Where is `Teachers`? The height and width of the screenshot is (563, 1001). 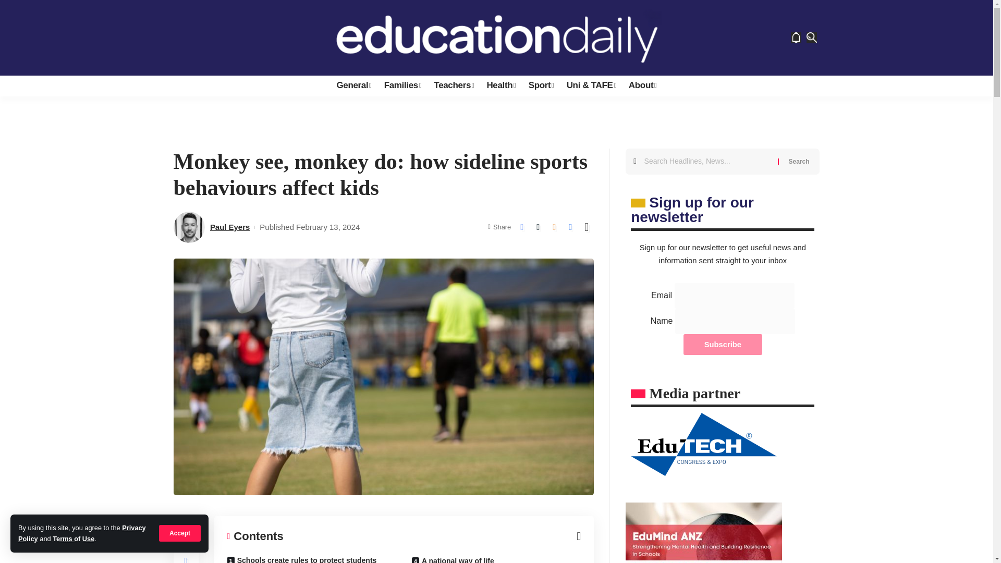
Teachers is located at coordinates (454, 85).